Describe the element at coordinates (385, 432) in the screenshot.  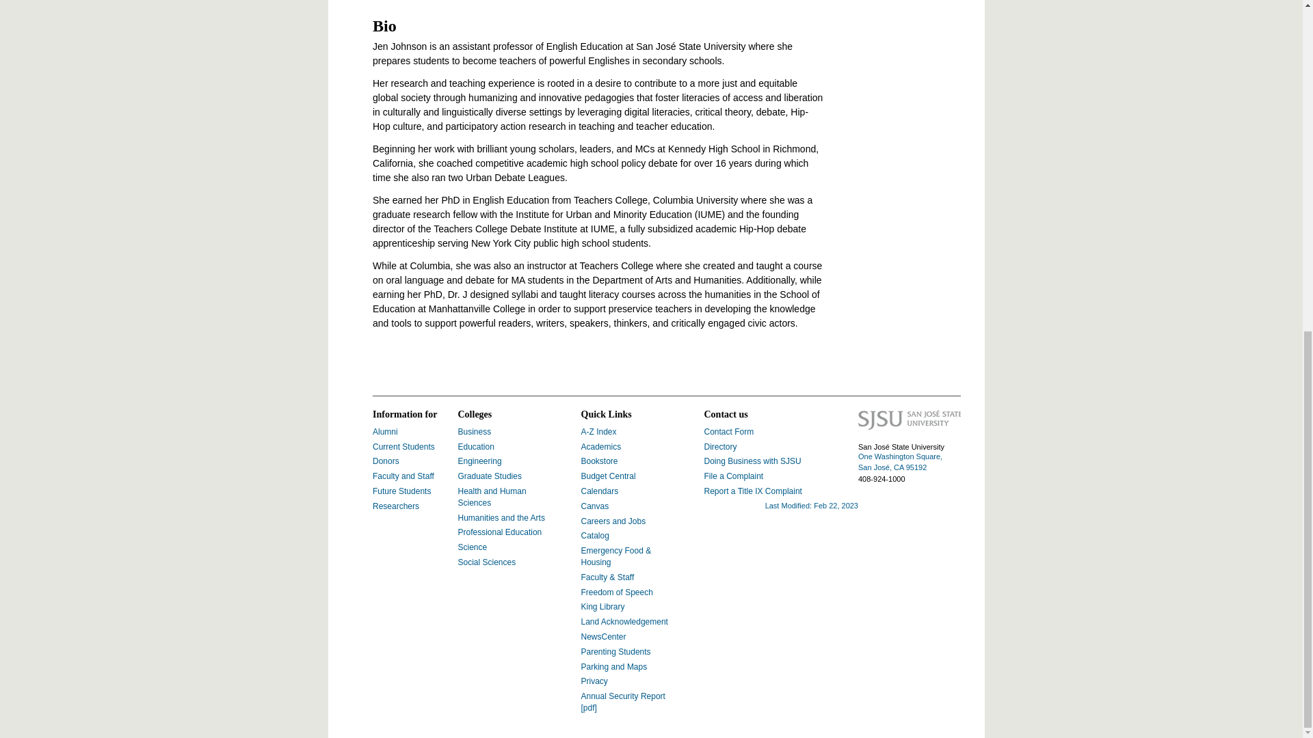
I see `Alumni` at that location.